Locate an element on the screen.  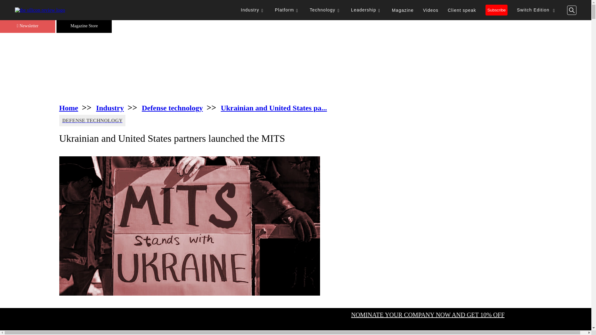
Platform is located at coordinates (288, 10).